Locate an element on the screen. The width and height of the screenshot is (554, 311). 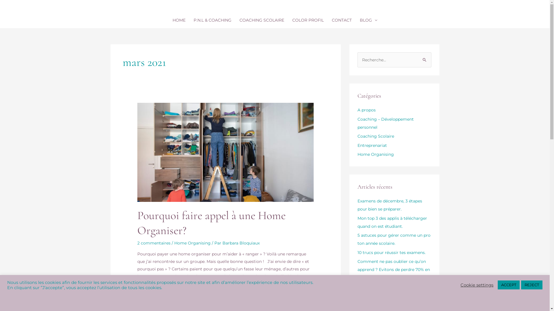
COLOR PROFIL is located at coordinates (308, 20).